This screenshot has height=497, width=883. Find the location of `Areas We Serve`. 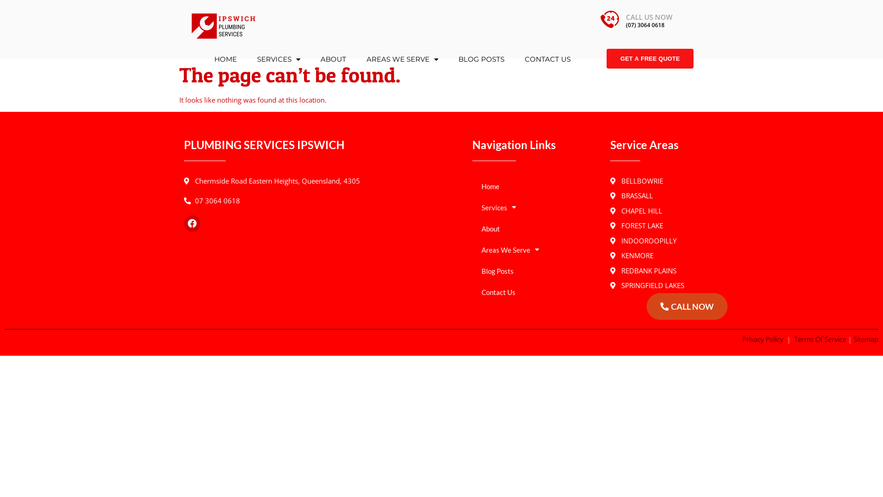

Areas We Serve is located at coordinates (537, 250).